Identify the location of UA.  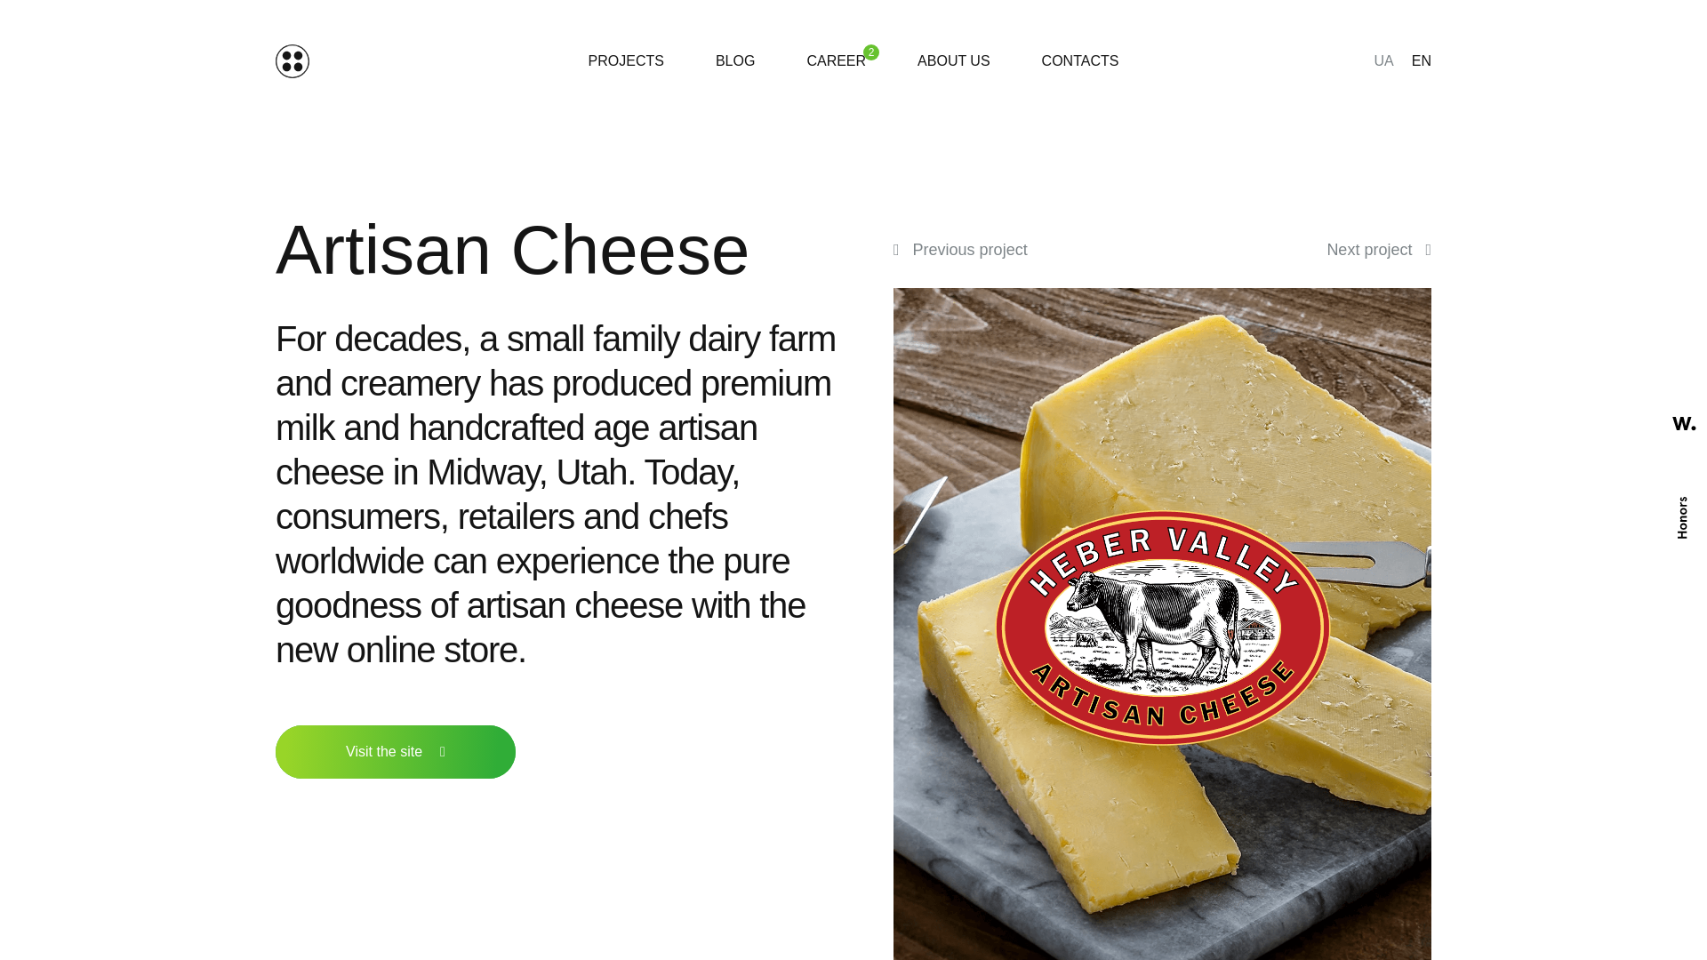
(1383, 60).